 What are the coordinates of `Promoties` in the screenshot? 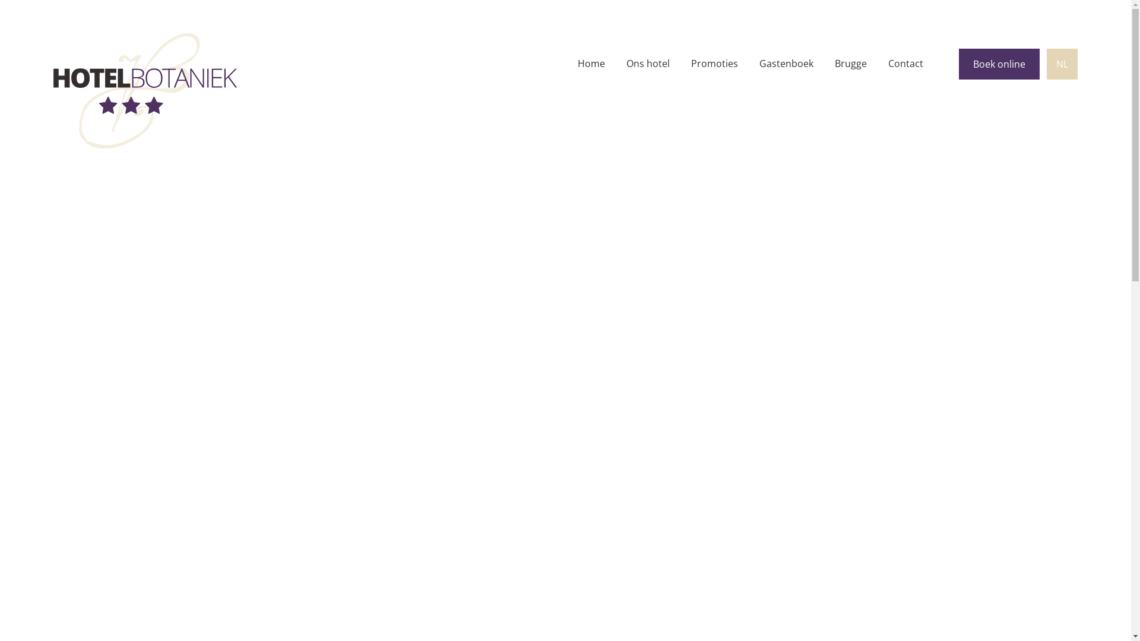 It's located at (715, 64).